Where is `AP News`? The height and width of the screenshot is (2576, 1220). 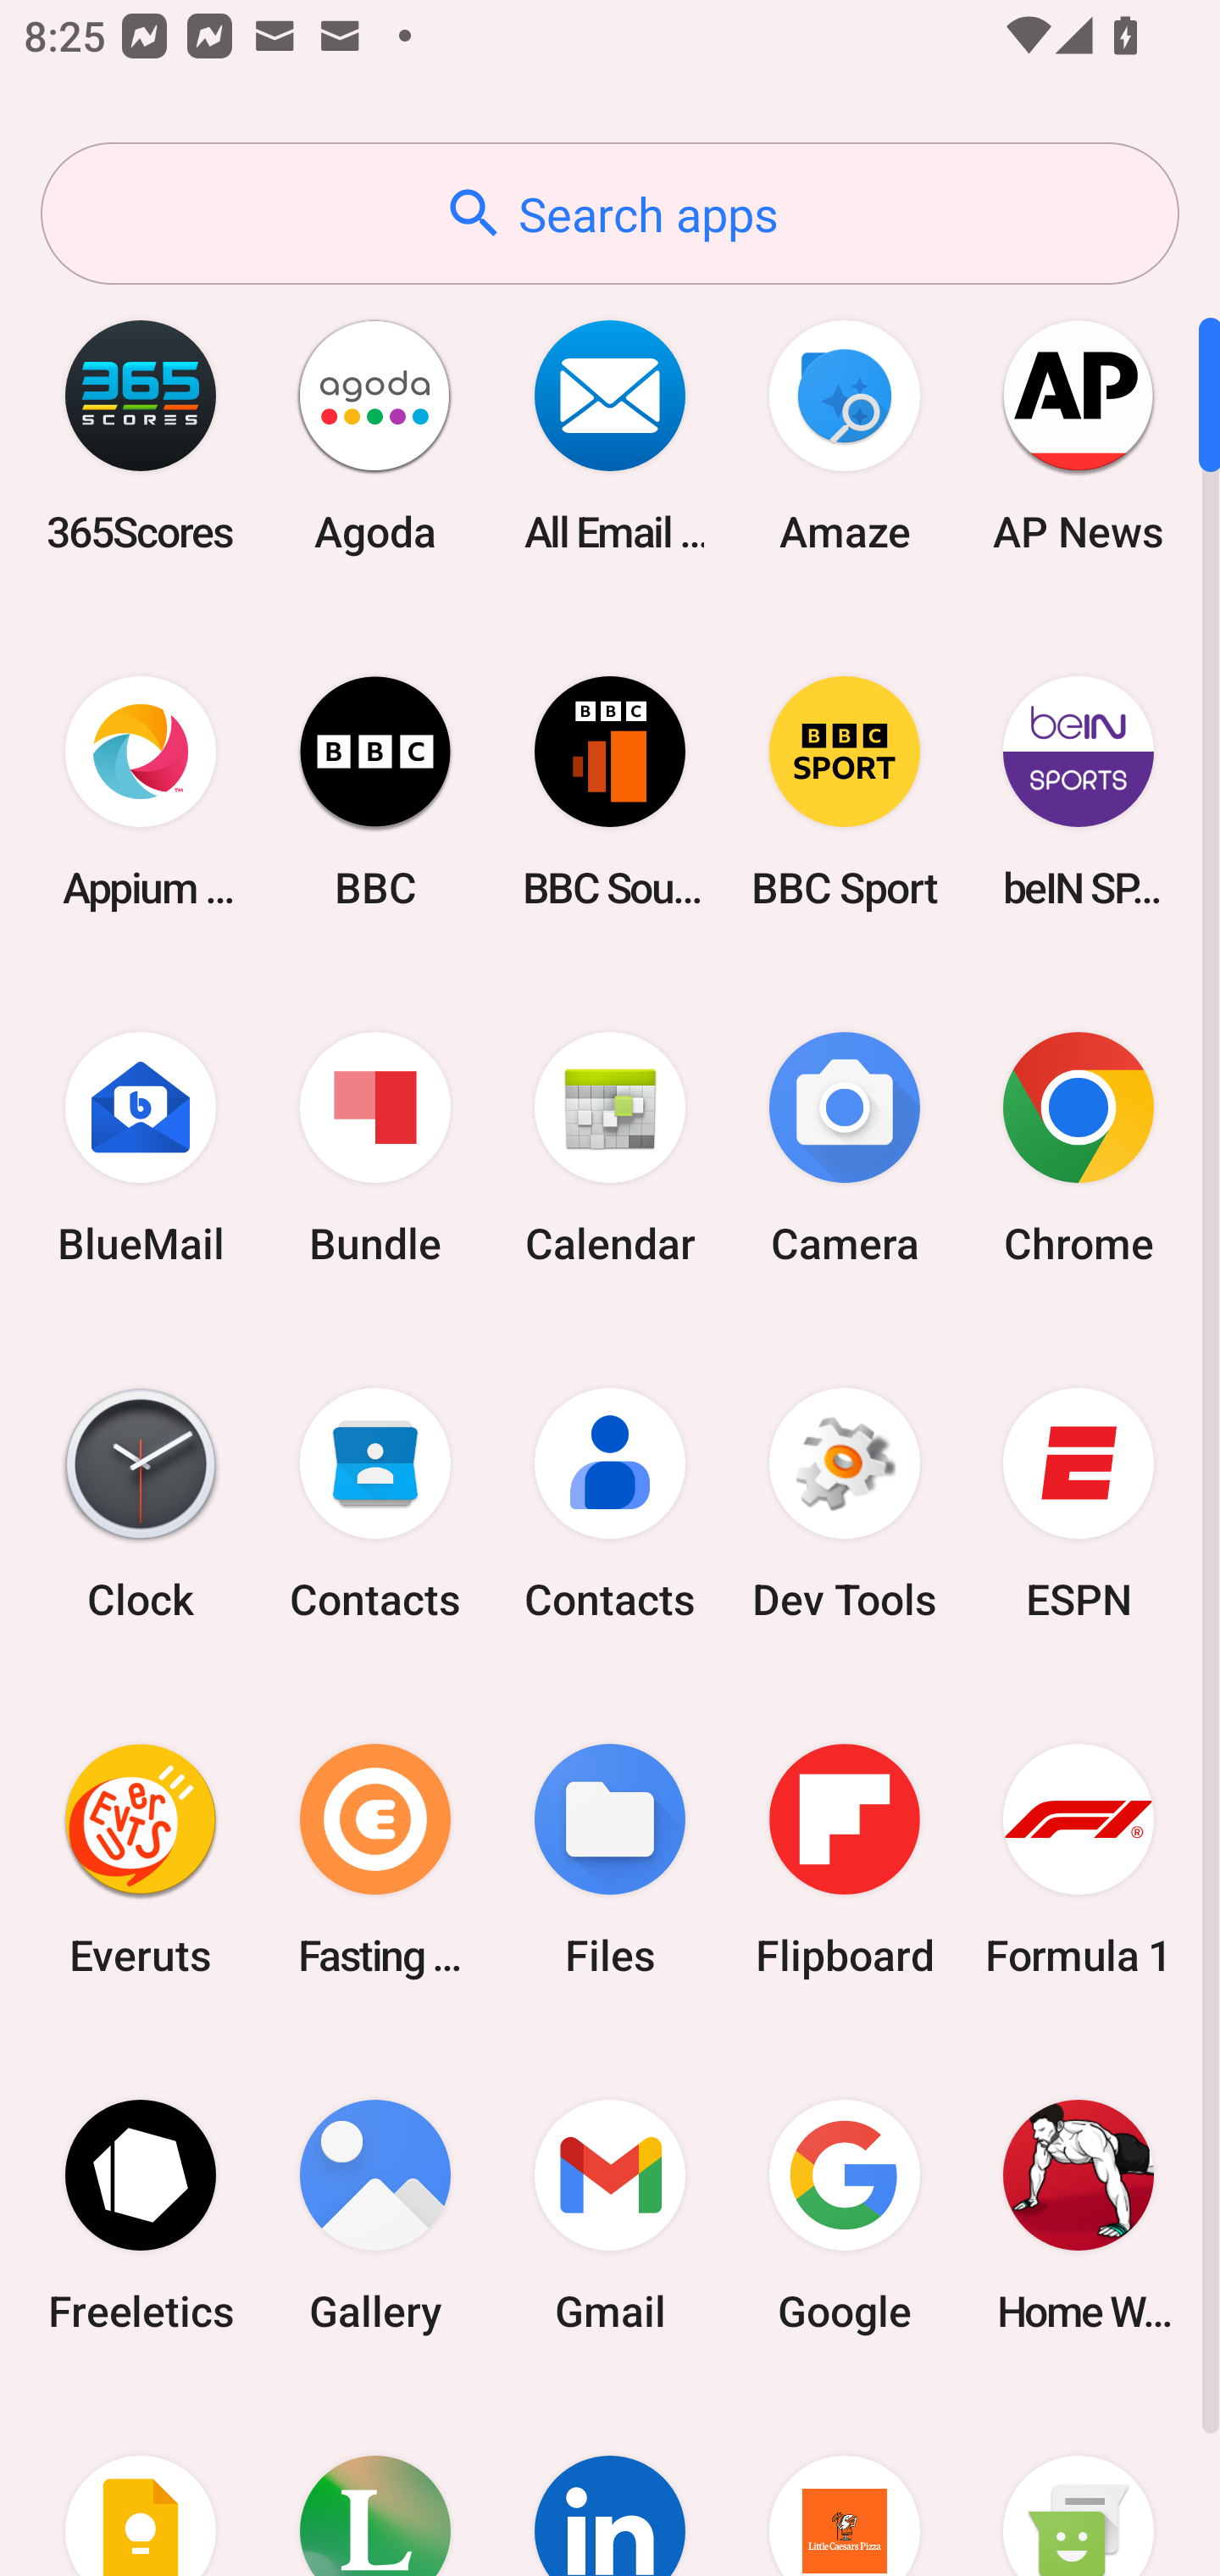
AP News is located at coordinates (1079, 436).